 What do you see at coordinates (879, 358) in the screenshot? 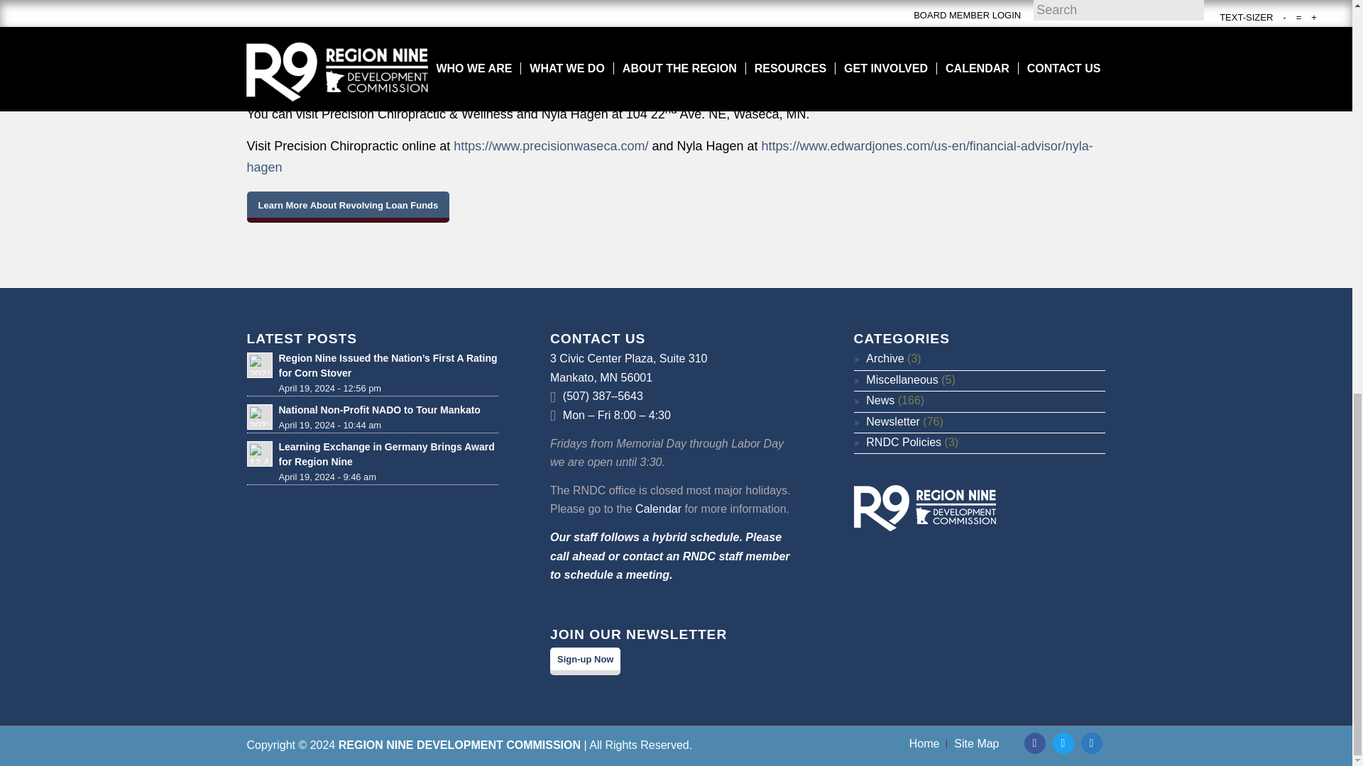
I see `Archive` at bounding box center [879, 358].